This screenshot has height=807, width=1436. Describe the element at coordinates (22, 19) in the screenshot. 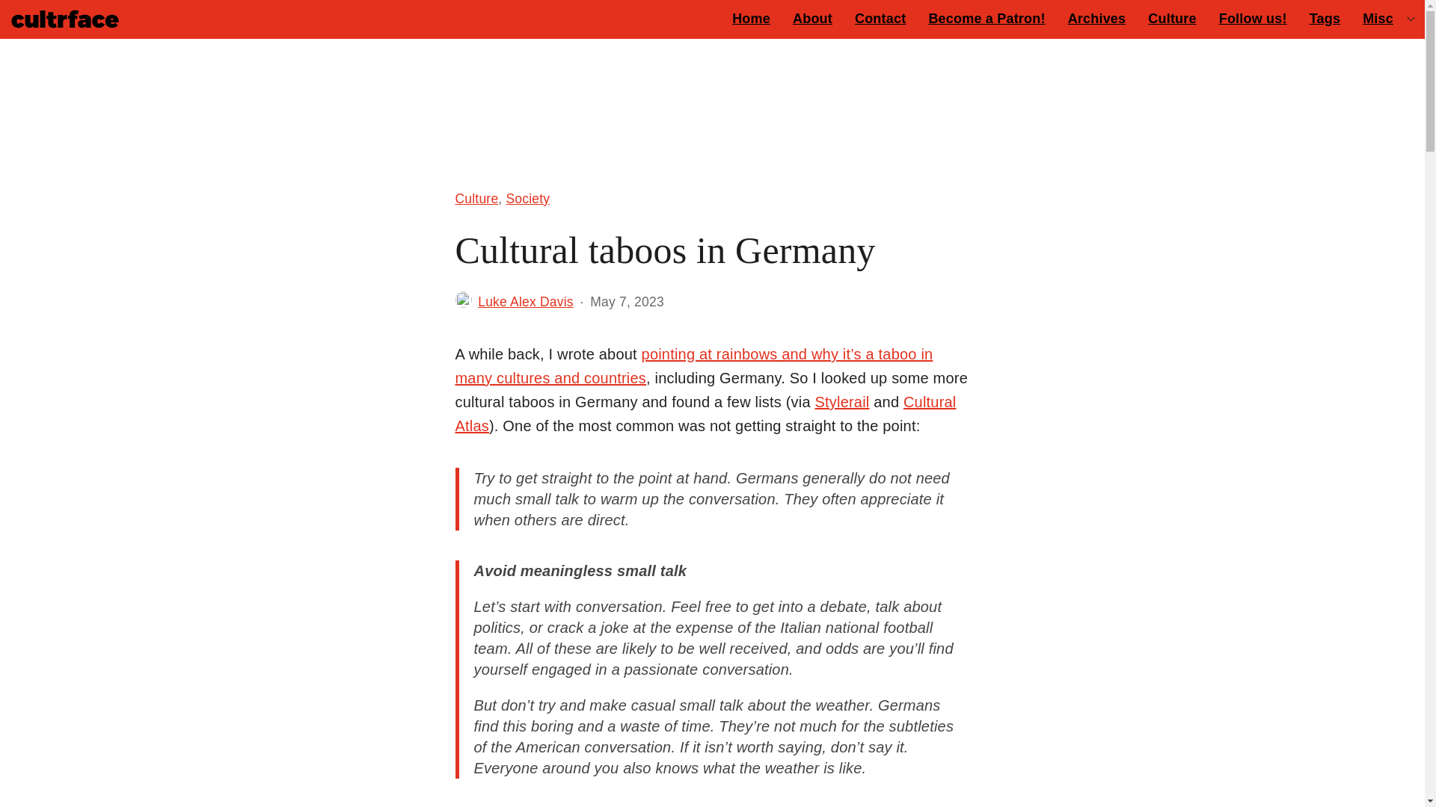

I see `Skip to content` at that location.